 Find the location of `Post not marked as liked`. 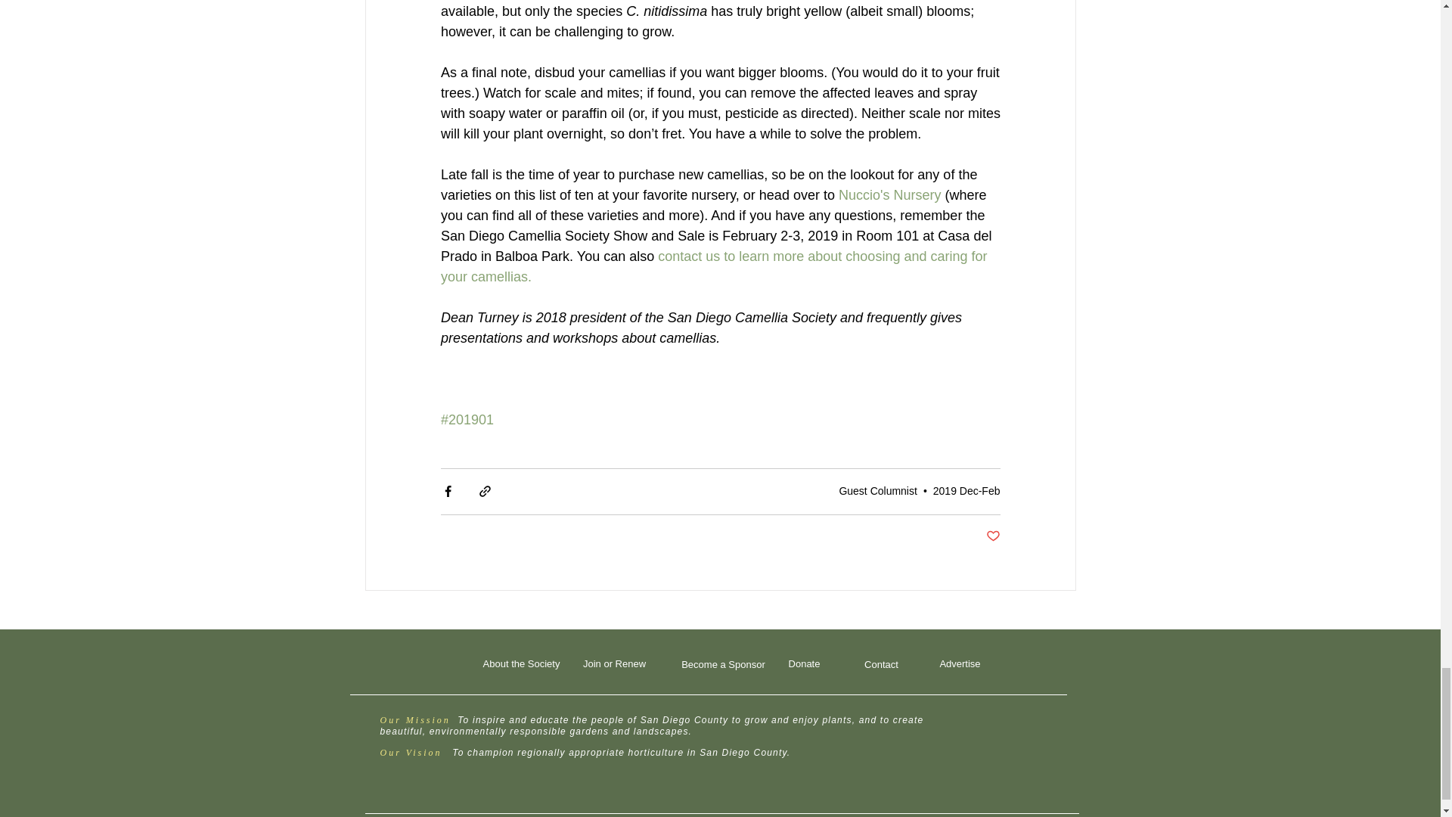

Post not marked as liked is located at coordinates (992, 536).